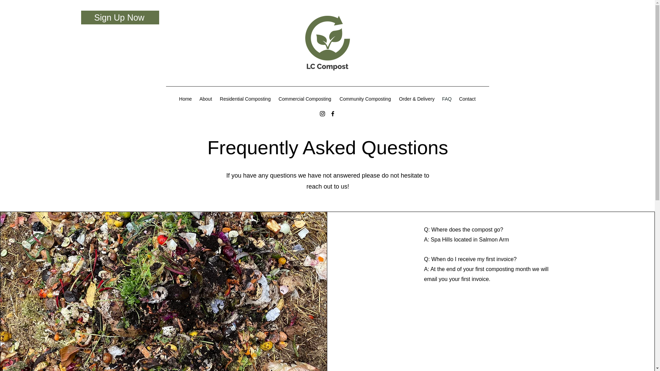 The height and width of the screenshot is (371, 660). I want to click on Contact, so click(467, 99).